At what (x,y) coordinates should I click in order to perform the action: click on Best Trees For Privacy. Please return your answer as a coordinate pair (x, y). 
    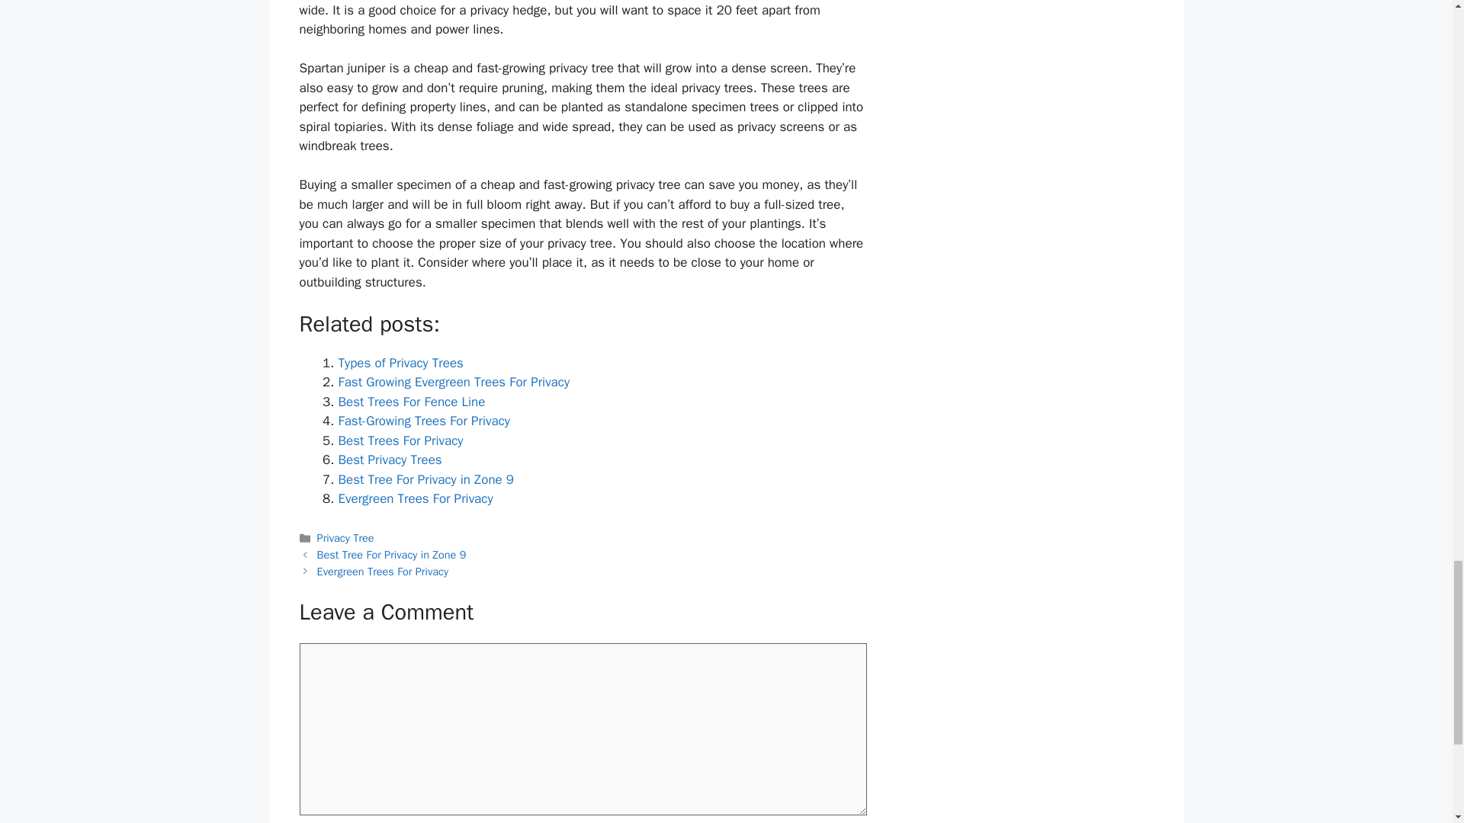
    Looking at the image, I should click on (401, 440).